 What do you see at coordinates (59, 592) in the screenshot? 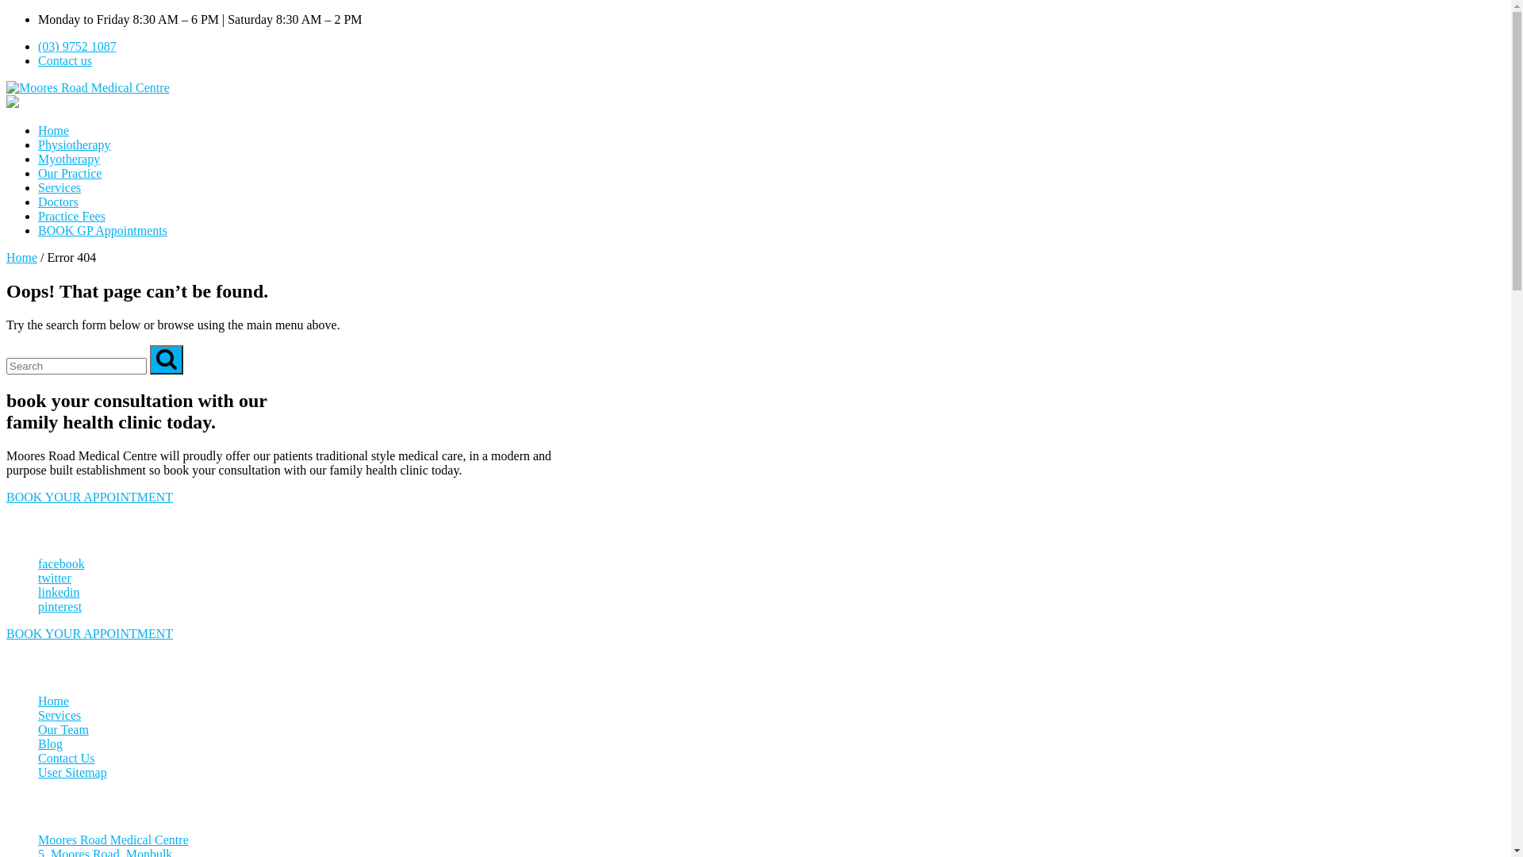
I see `linkedin` at bounding box center [59, 592].